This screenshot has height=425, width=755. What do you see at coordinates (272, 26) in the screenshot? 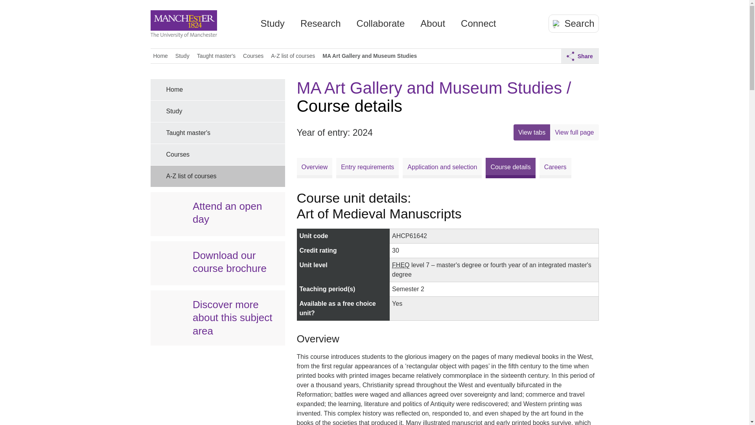
I see `Study` at bounding box center [272, 26].